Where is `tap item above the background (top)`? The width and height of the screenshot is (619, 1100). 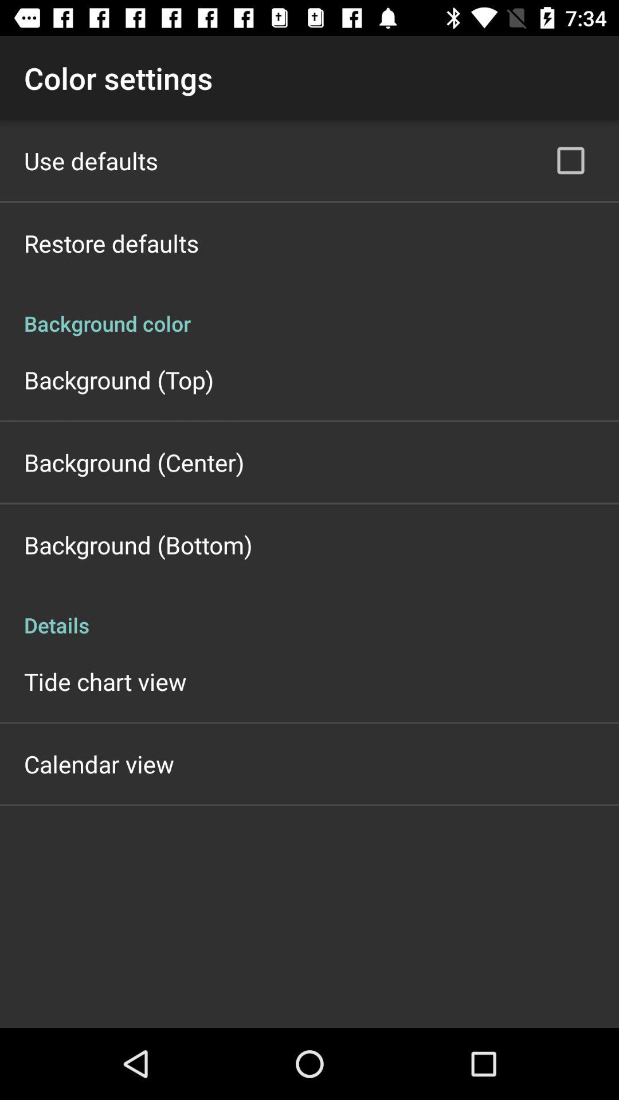
tap item above the background (top) is located at coordinates (309, 312).